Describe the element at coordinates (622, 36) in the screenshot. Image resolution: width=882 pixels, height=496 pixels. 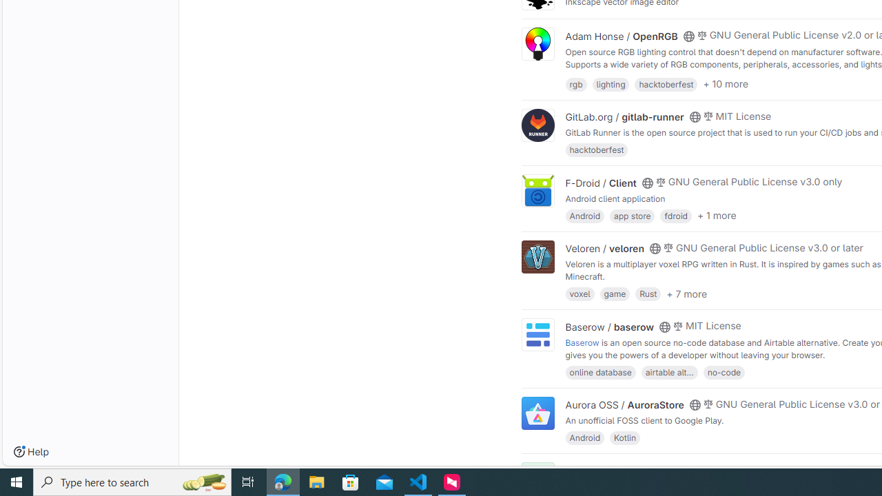
I see `Adam Honse / OpenRGB` at that location.